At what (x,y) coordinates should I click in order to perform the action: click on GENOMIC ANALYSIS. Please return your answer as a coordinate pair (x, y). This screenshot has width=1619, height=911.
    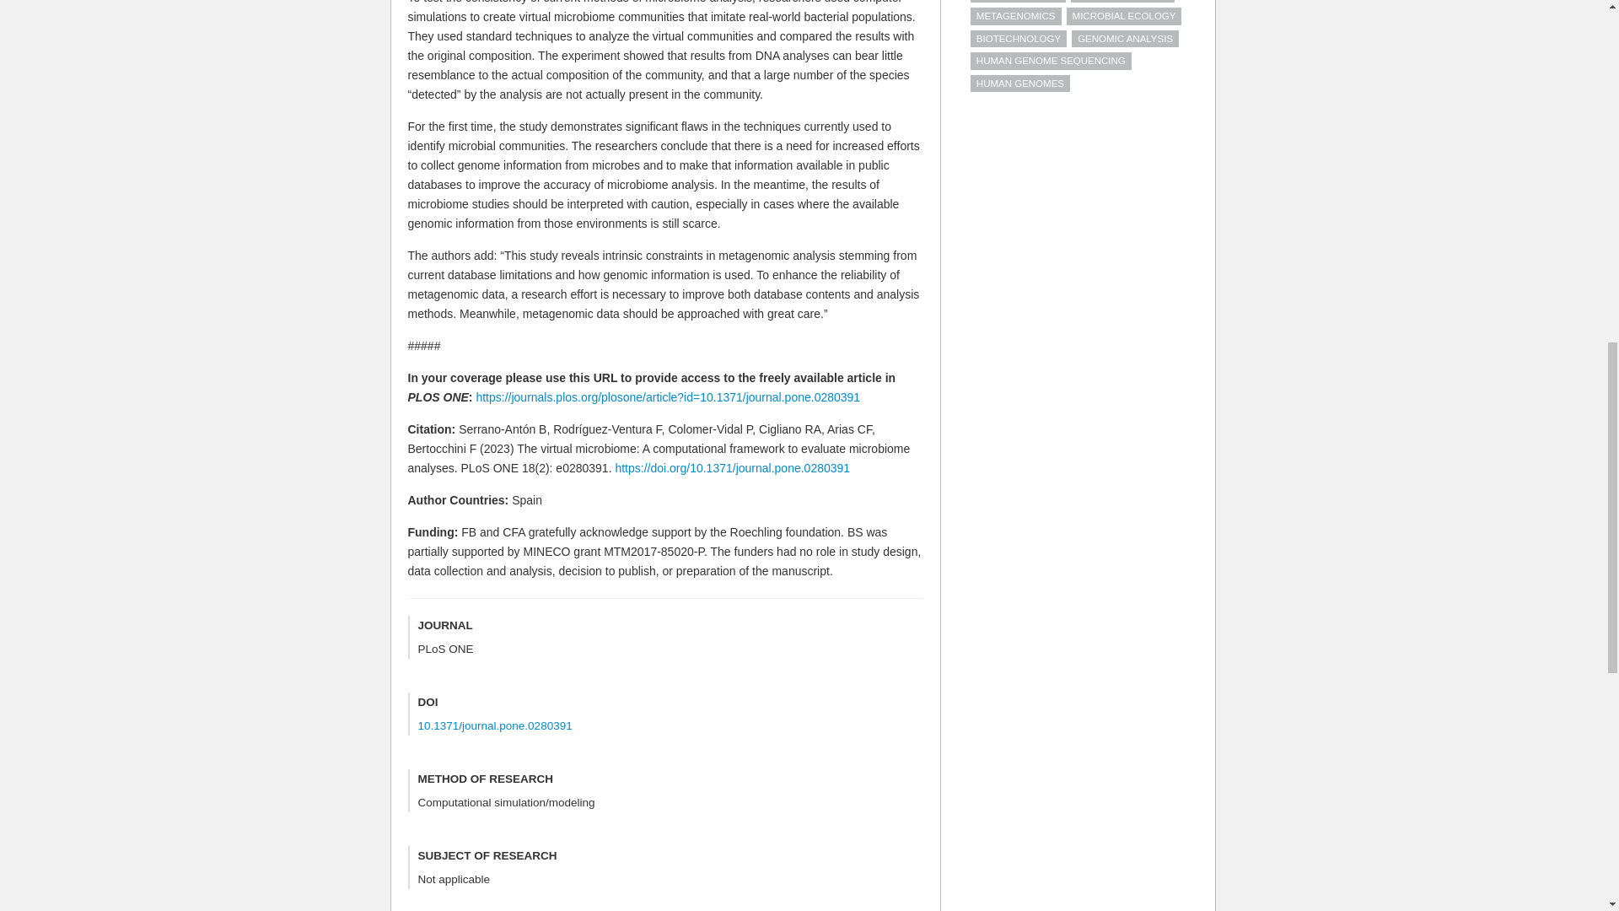
    Looking at the image, I should click on (1125, 39).